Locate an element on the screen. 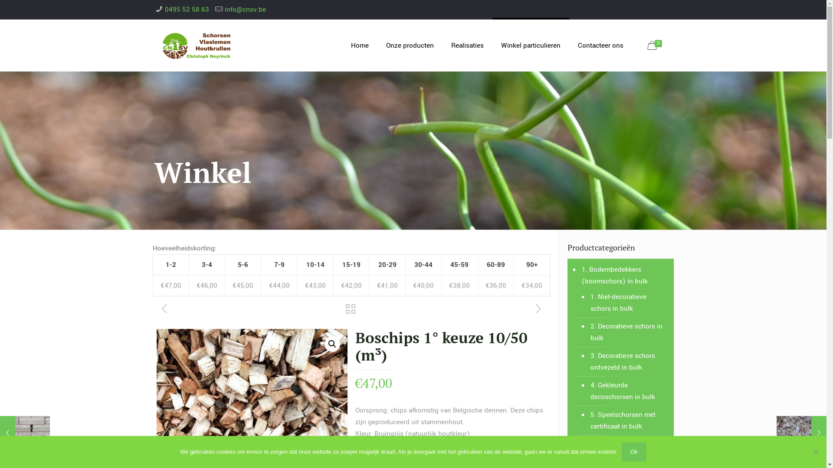 This screenshot has width=833, height=468. Algemene voorwaarden is located at coordinates (287, 451).